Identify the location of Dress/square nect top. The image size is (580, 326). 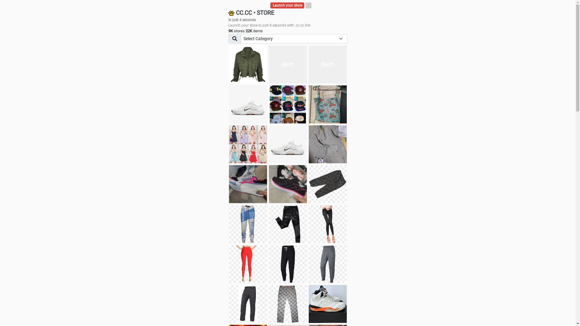
(248, 144).